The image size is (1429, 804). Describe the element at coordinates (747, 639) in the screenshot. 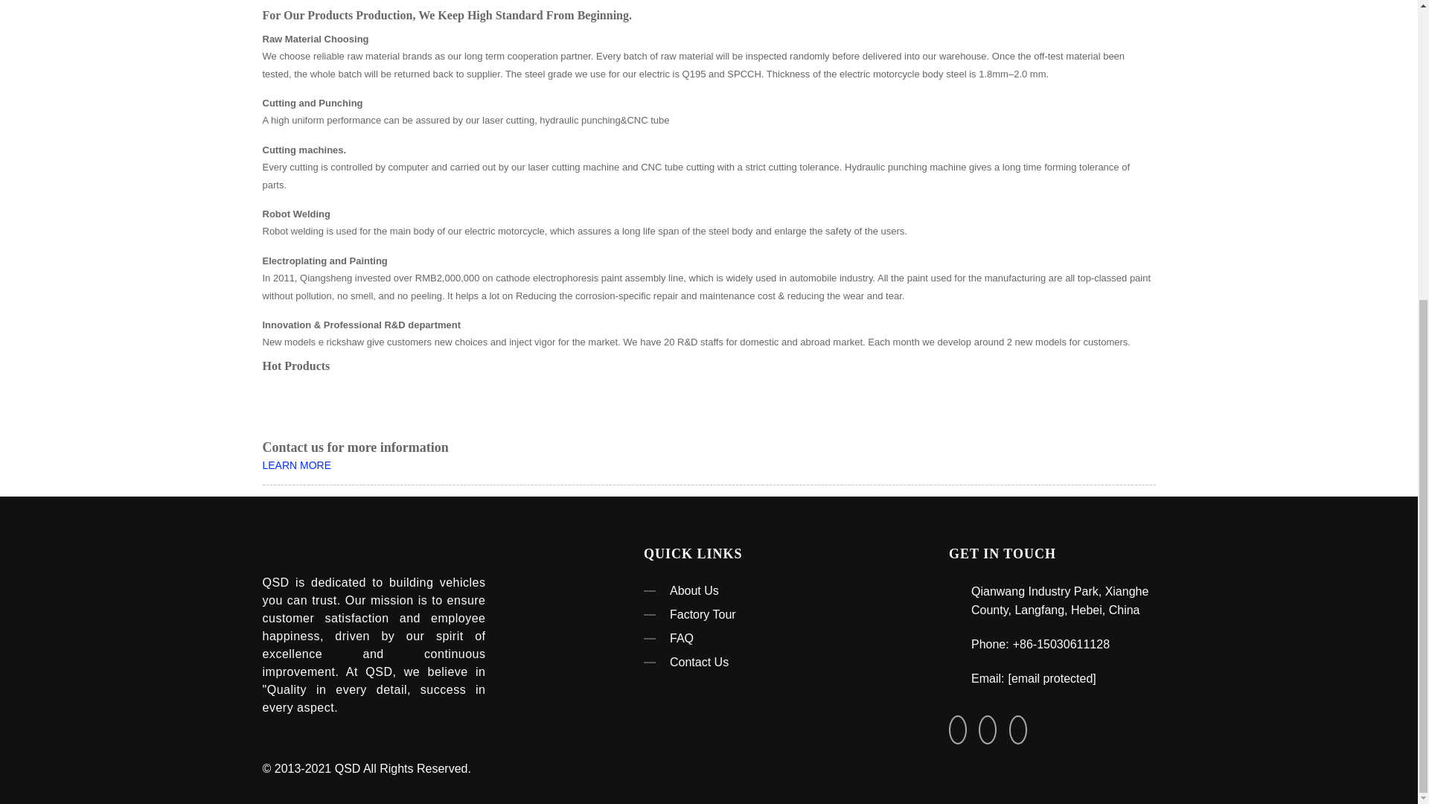

I see `FAQ` at that location.